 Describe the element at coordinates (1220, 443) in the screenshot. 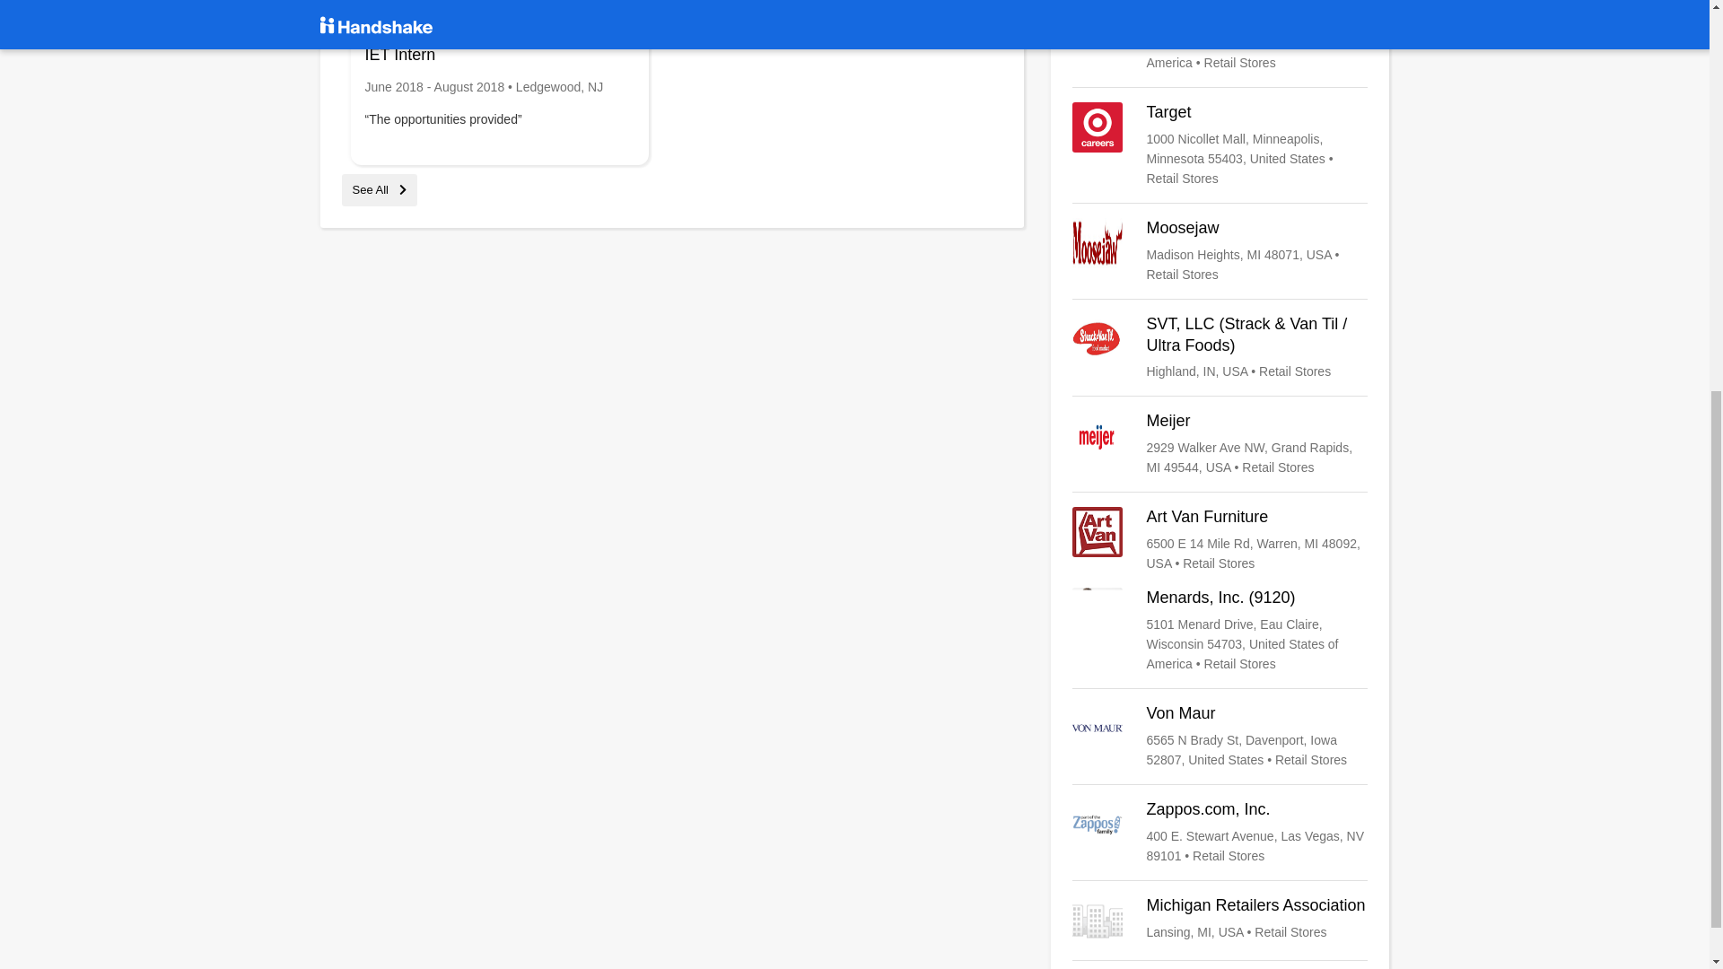

I see `Meijer` at that location.